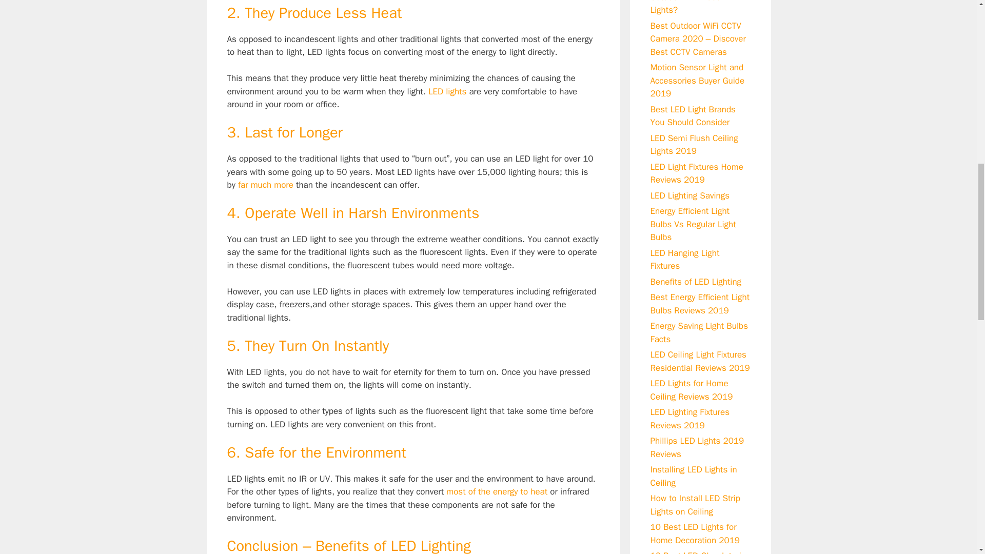 Image resolution: width=985 pixels, height=554 pixels. I want to click on What are the Best Outdoor LED Flood Lights?, so click(685, 8).